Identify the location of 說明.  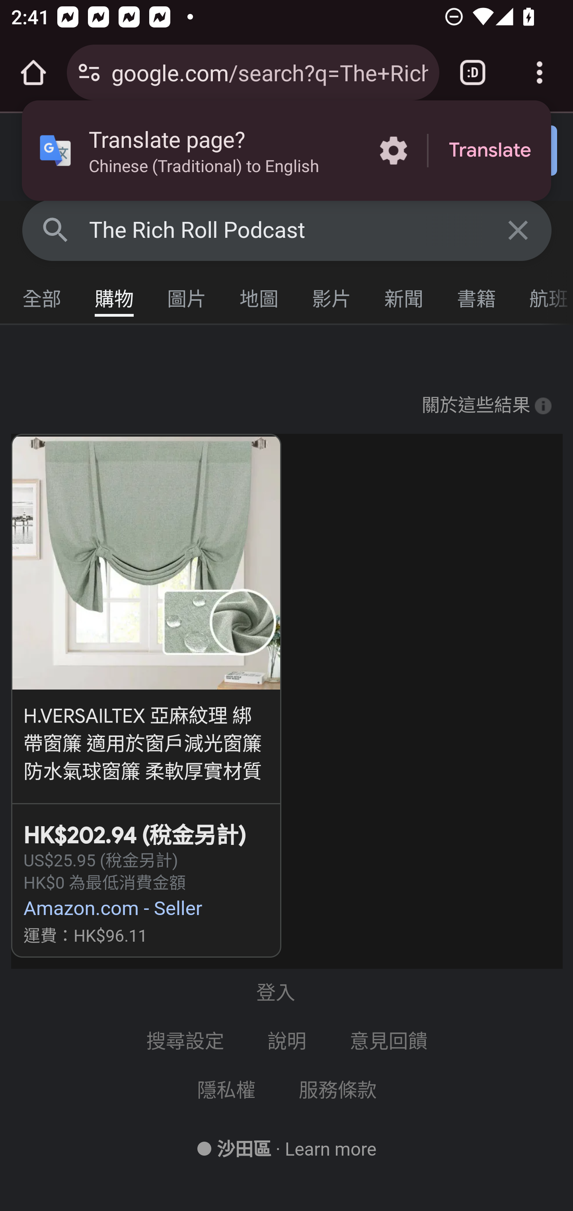
(287, 1041).